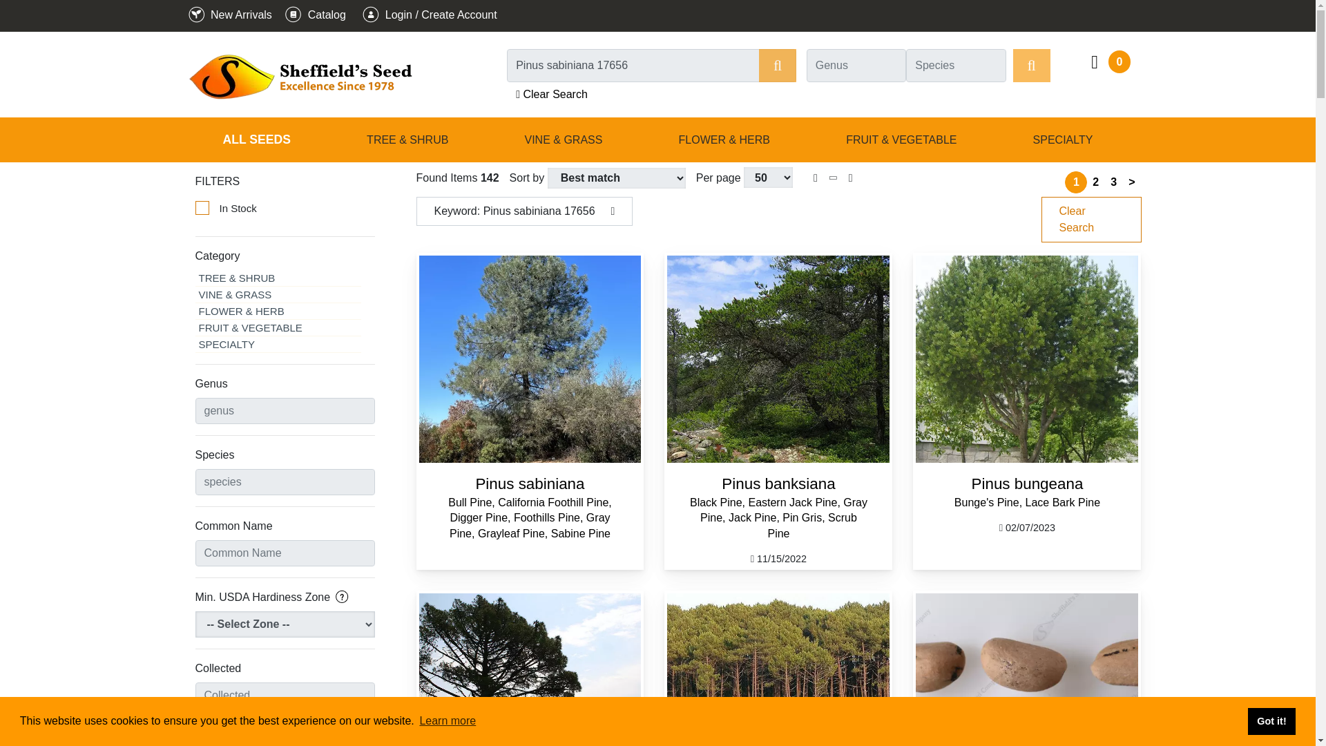 The height and width of the screenshot is (746, 1326). Describe the element at coordinates (448, 721) in the screenshot. I see `Learn more` at that location.